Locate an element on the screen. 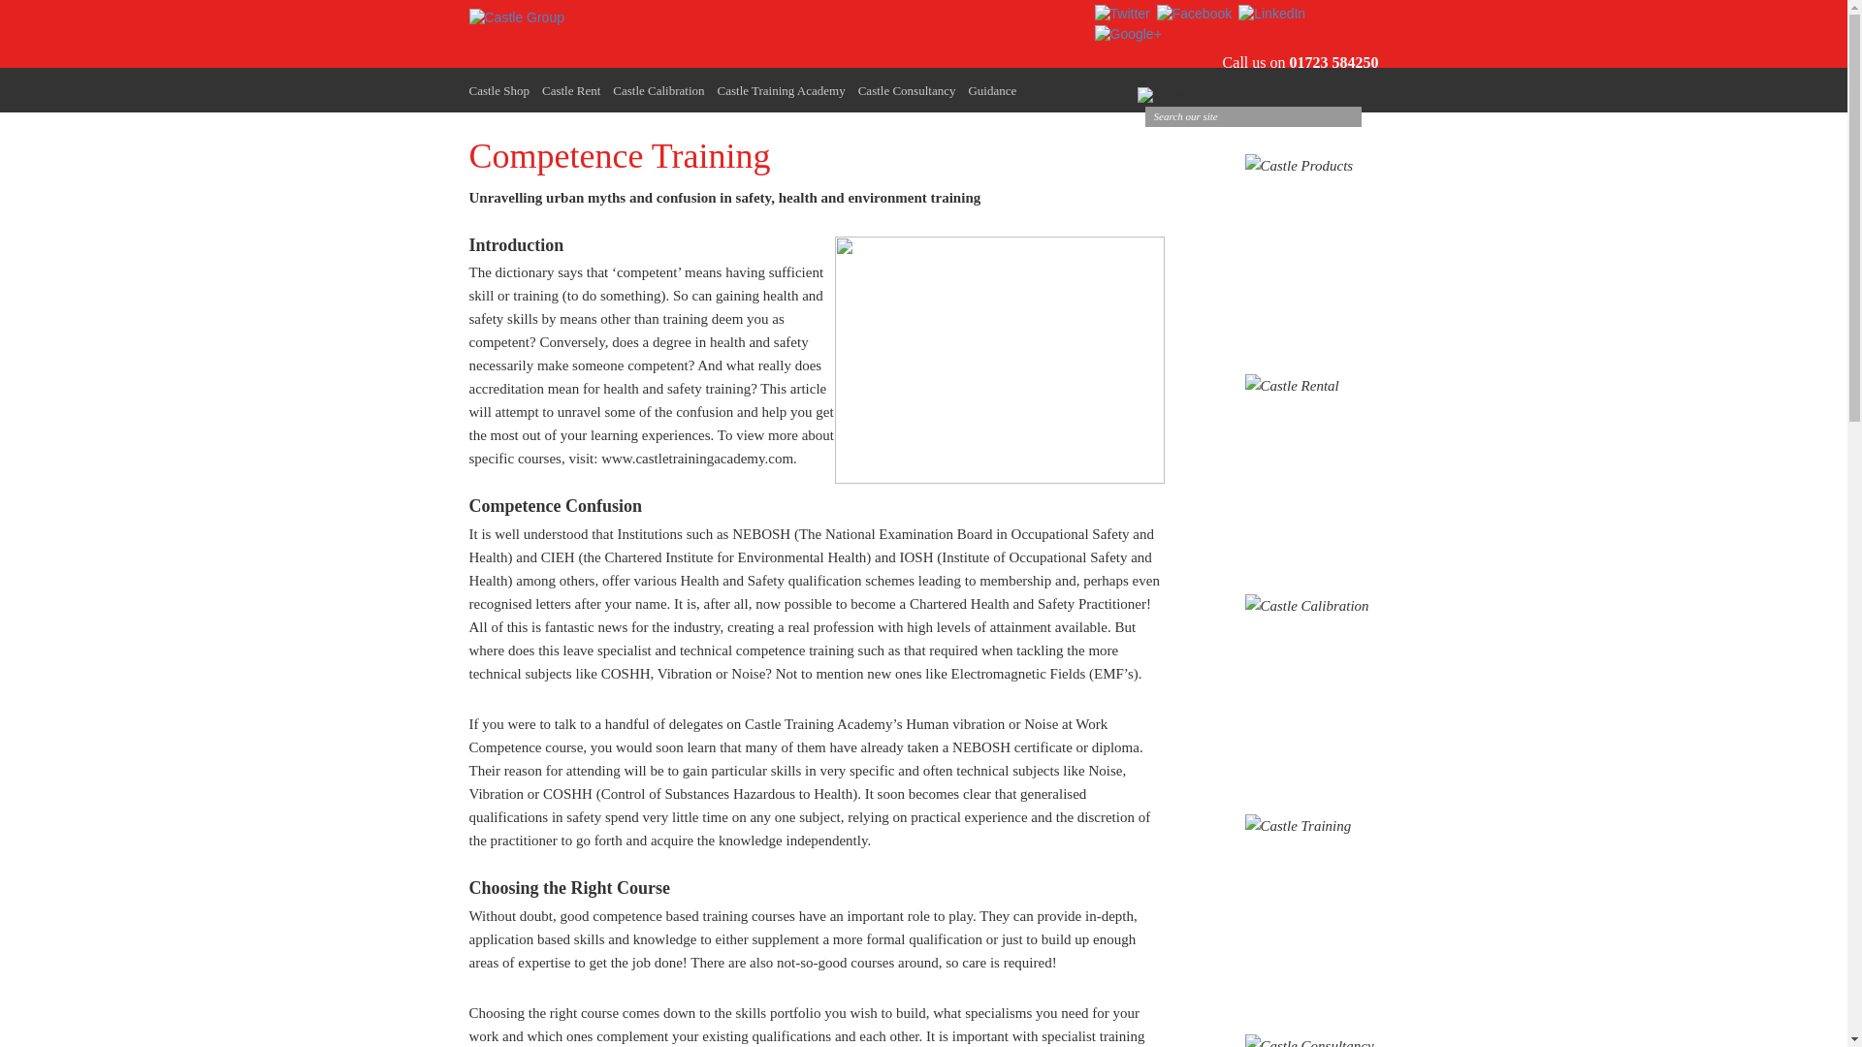 Image resolution: width=1862 pixels, height=1047 pixels. Castle Calibration is located at coordinates (658, 91).